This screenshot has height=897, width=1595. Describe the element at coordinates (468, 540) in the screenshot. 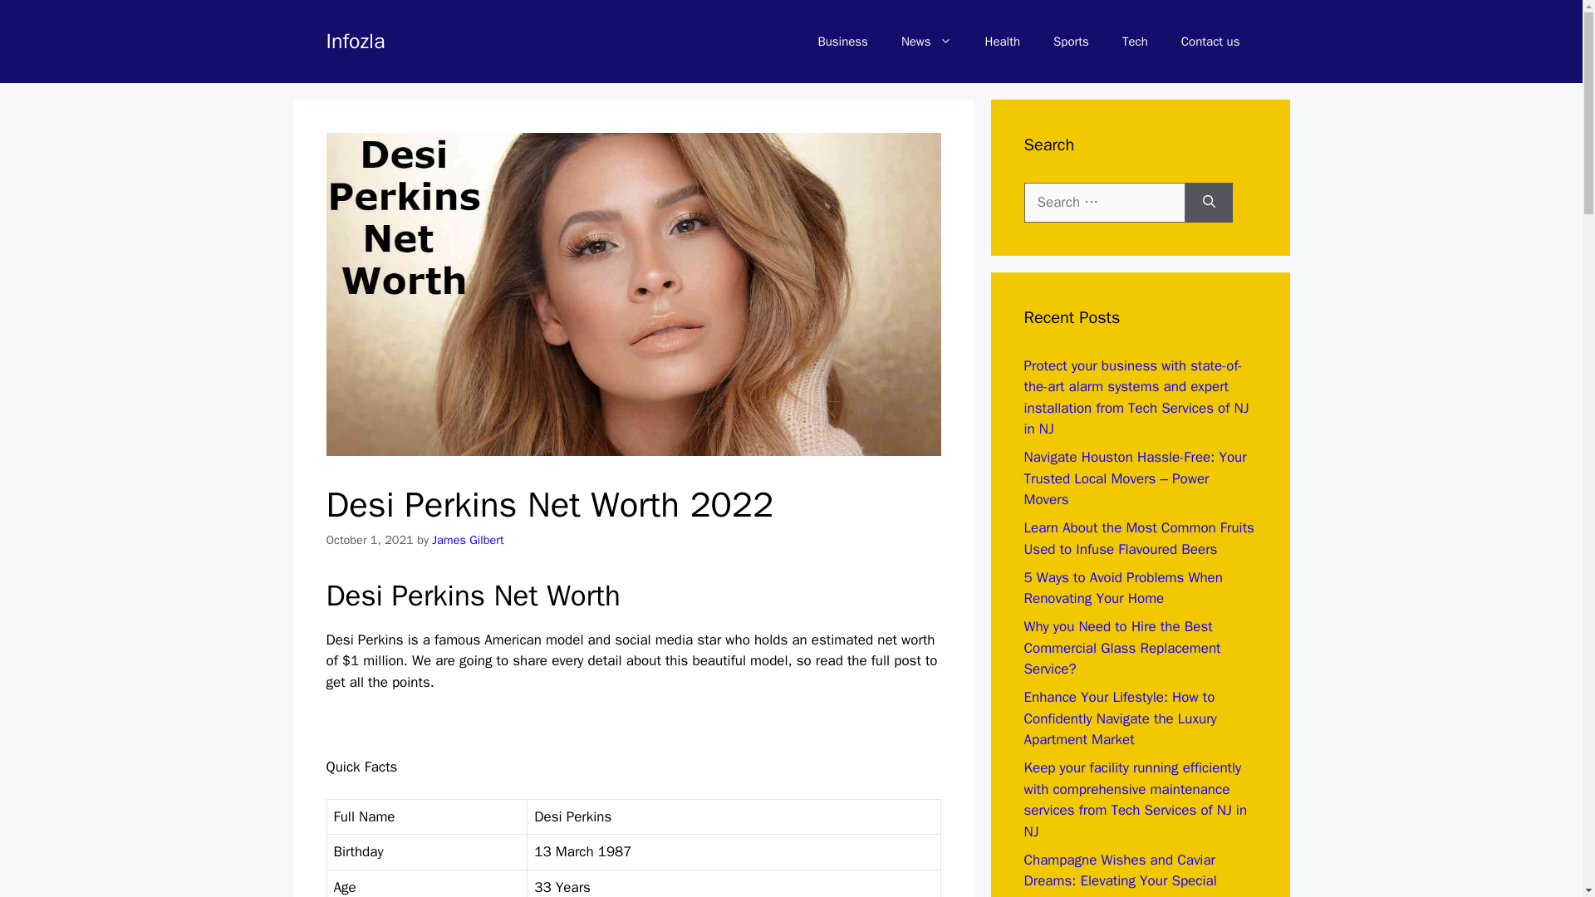

I see `View all posts by James Gilbert` at that location.